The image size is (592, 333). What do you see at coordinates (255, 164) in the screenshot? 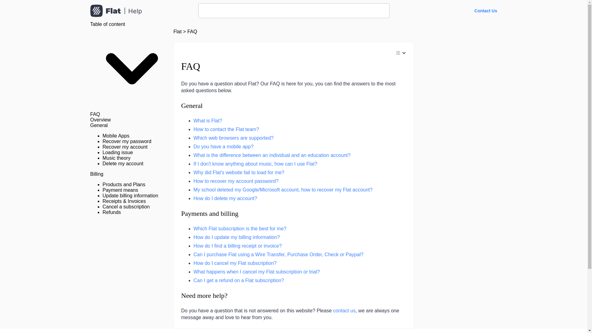
I see `If I don't know anything about music, how can I use Flat?` at bounding box center [255, 164].